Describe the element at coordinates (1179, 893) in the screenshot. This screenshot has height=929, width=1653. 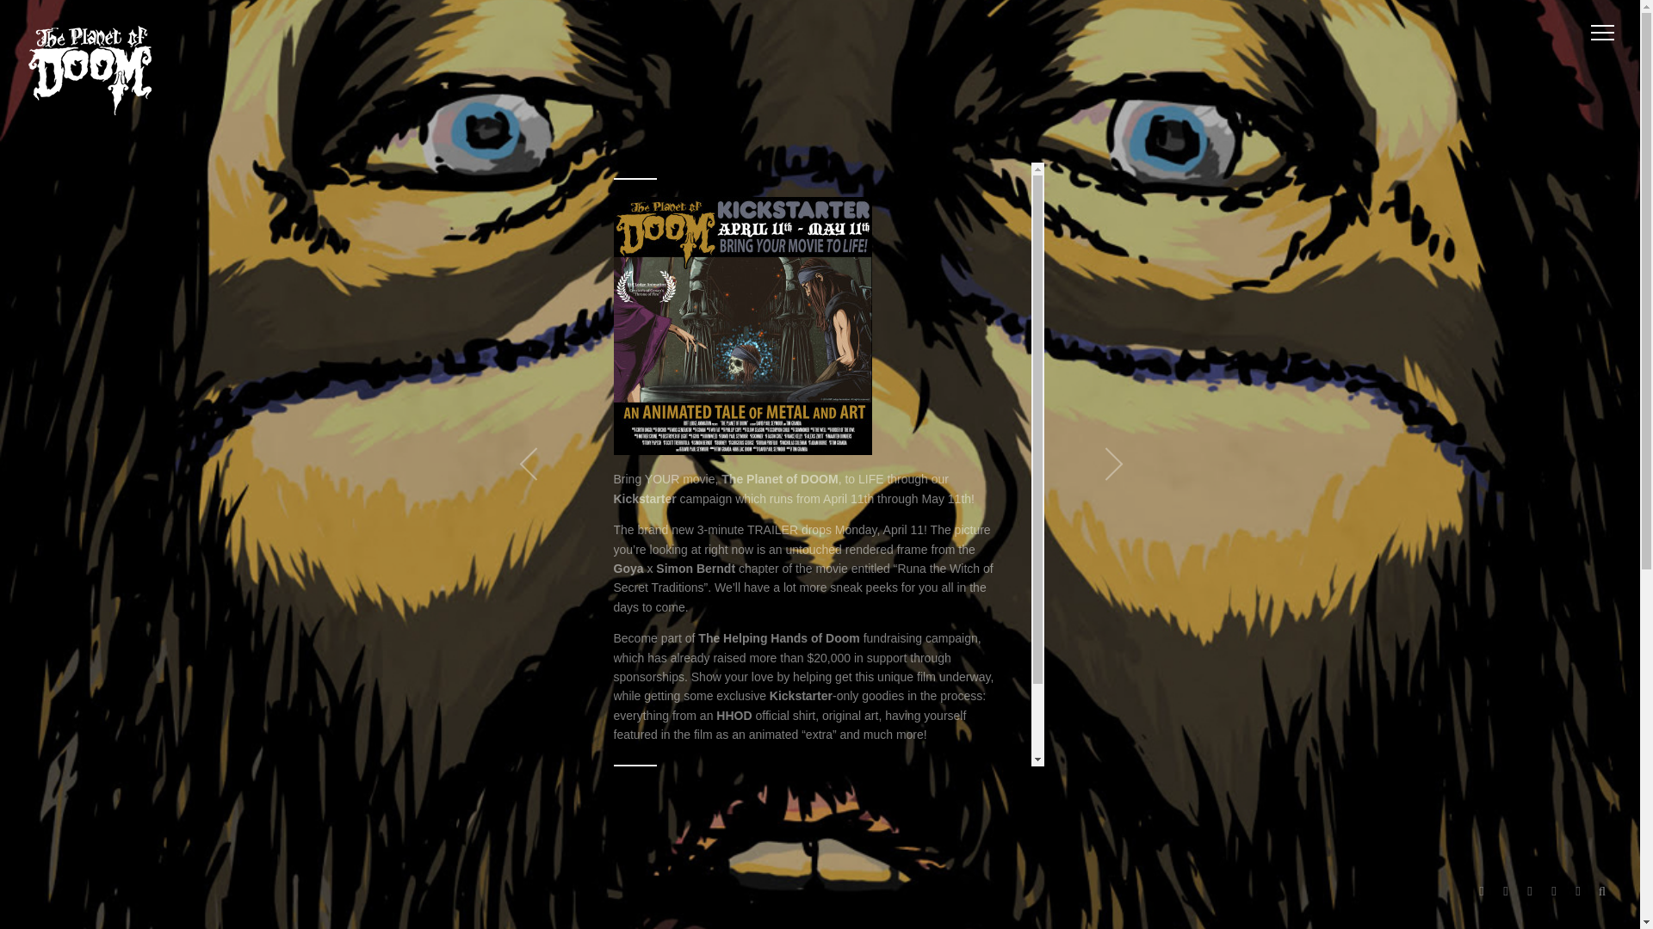
I see `ARTISTS` at that location.